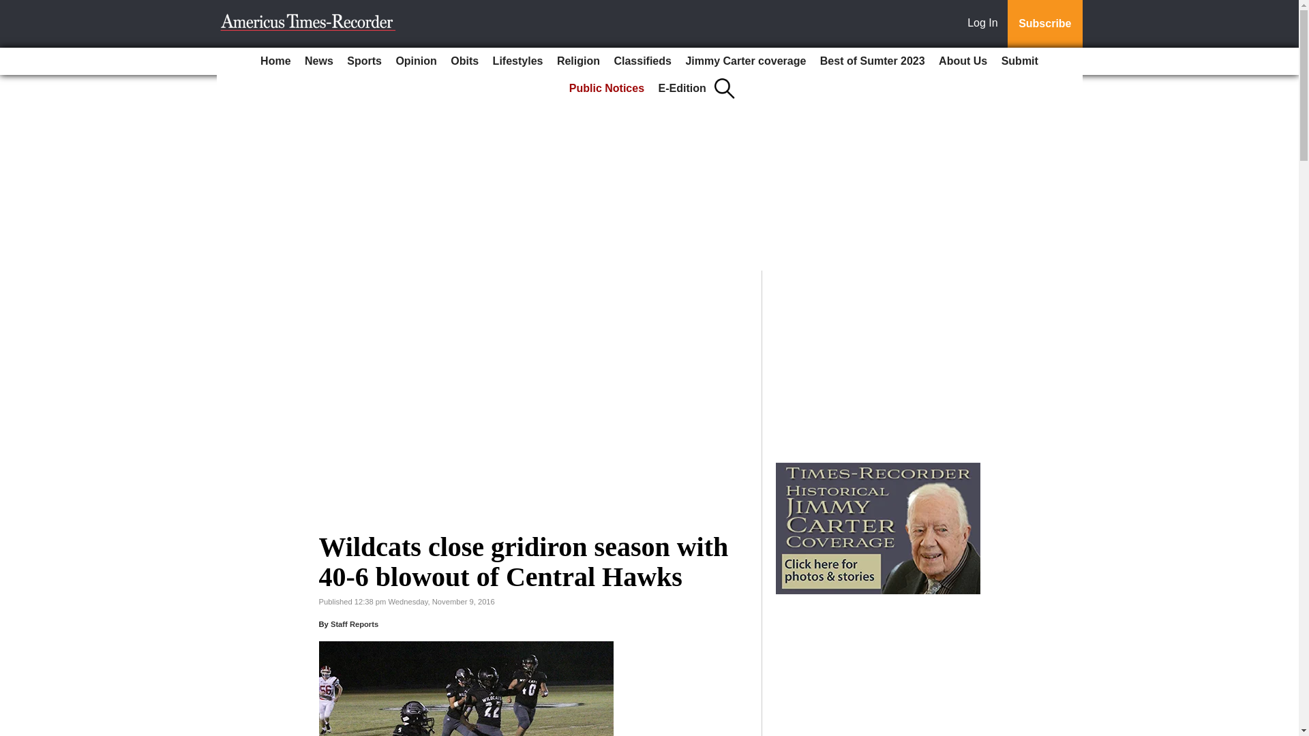 This screenshot has width=1309, height=736. What do you see at coordinates (873, 61) in the screenshot?
I see `Best of Sumter 2023` at bounding box center [873, 61].